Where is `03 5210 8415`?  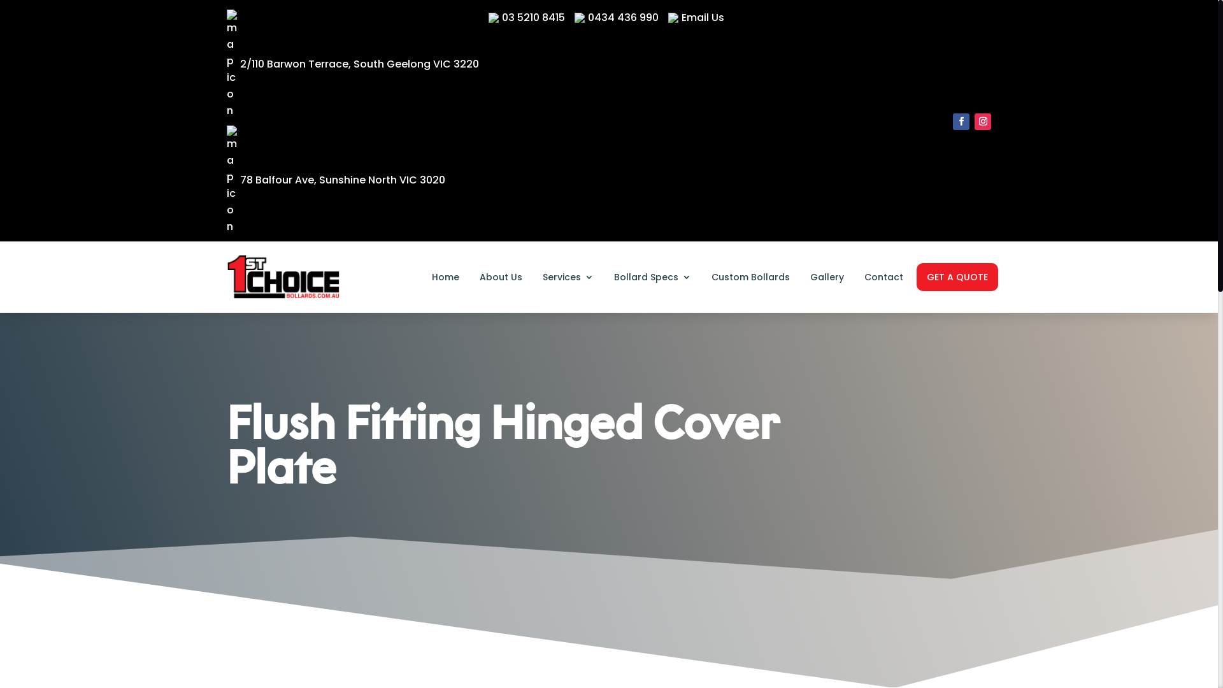 03 5210 8415 is located at coordinates (527, 18).